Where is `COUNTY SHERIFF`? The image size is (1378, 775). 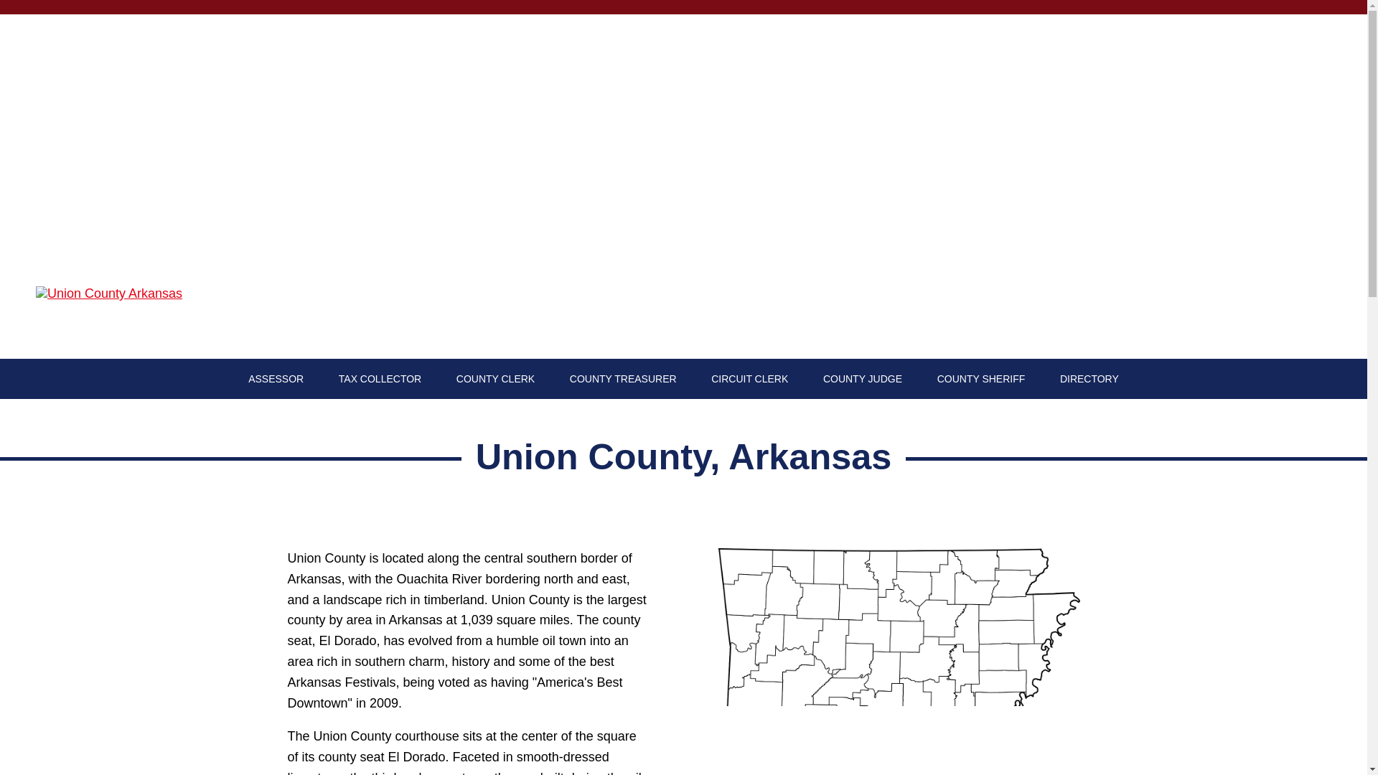 COUNTY SHERIFF is located at coordinates (981, 379).